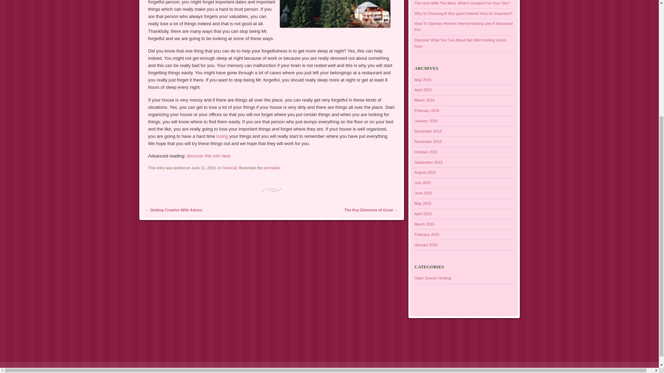 The height and width of the screenshot is (373, 664). What do you see at coordinates (426, 245) in the screenshot?
I see `January 2015` at bounding box center [426, 245].